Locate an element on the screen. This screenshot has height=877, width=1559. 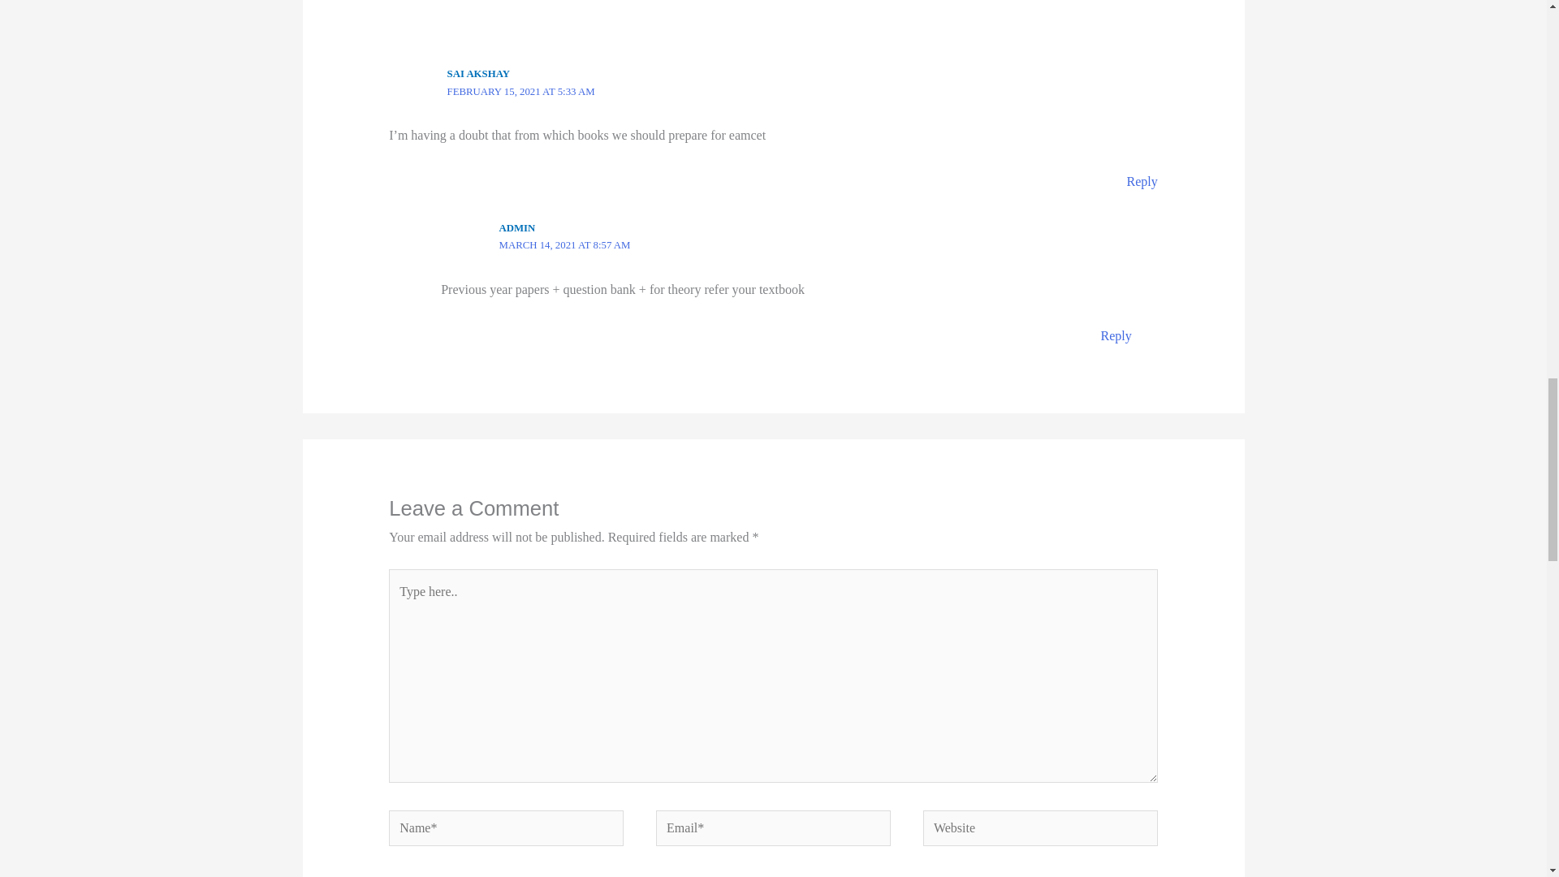
Reply is located at coordinates (1116, 336).